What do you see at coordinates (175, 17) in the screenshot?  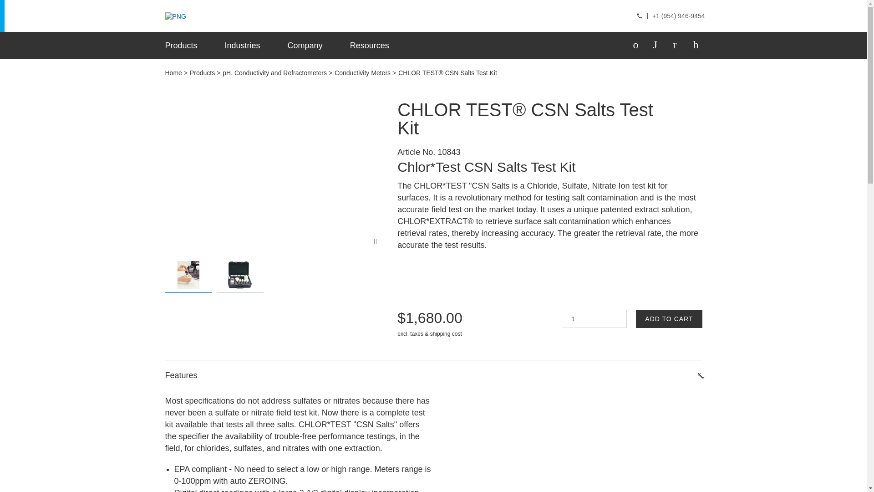 I see `PNG` at bounding box center [175, 17].